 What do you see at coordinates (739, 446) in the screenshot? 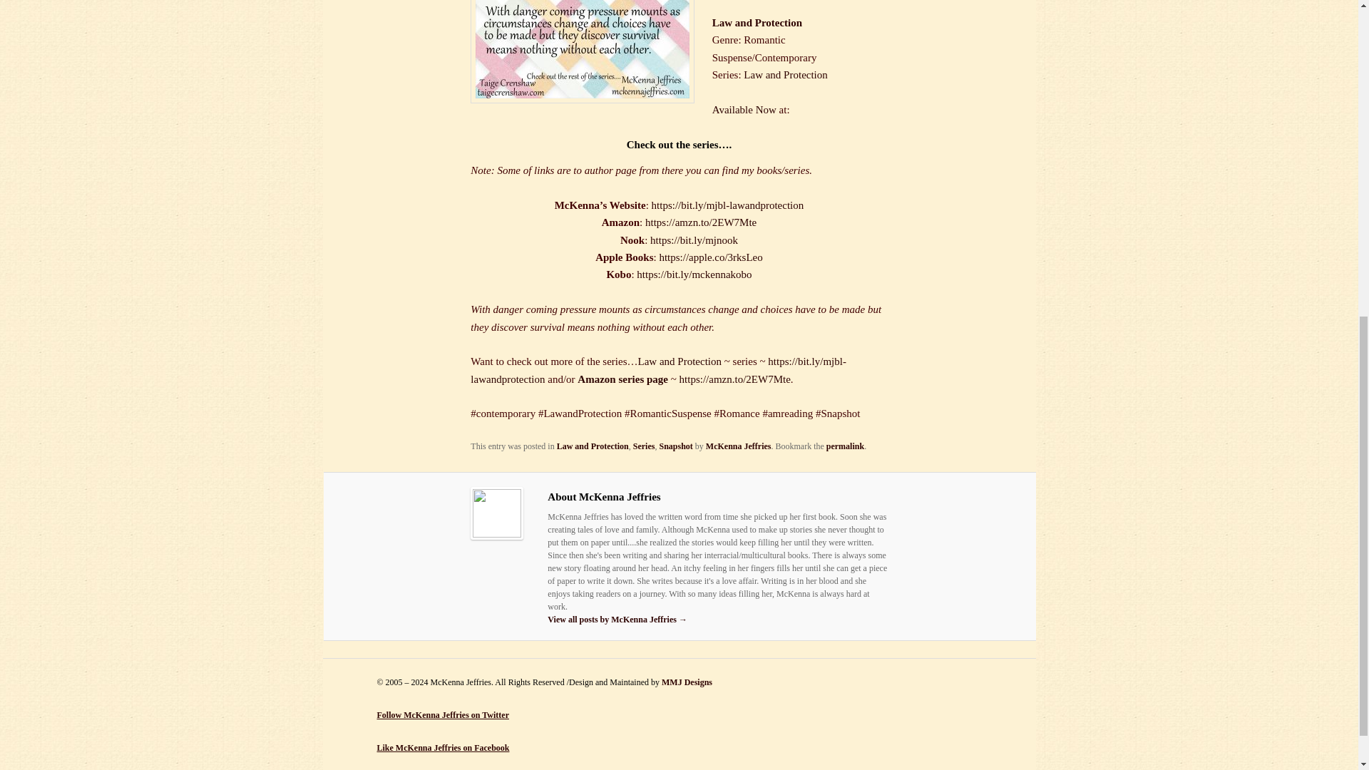
I see `McKenna Jeffries` at bounding box center [739, 446].